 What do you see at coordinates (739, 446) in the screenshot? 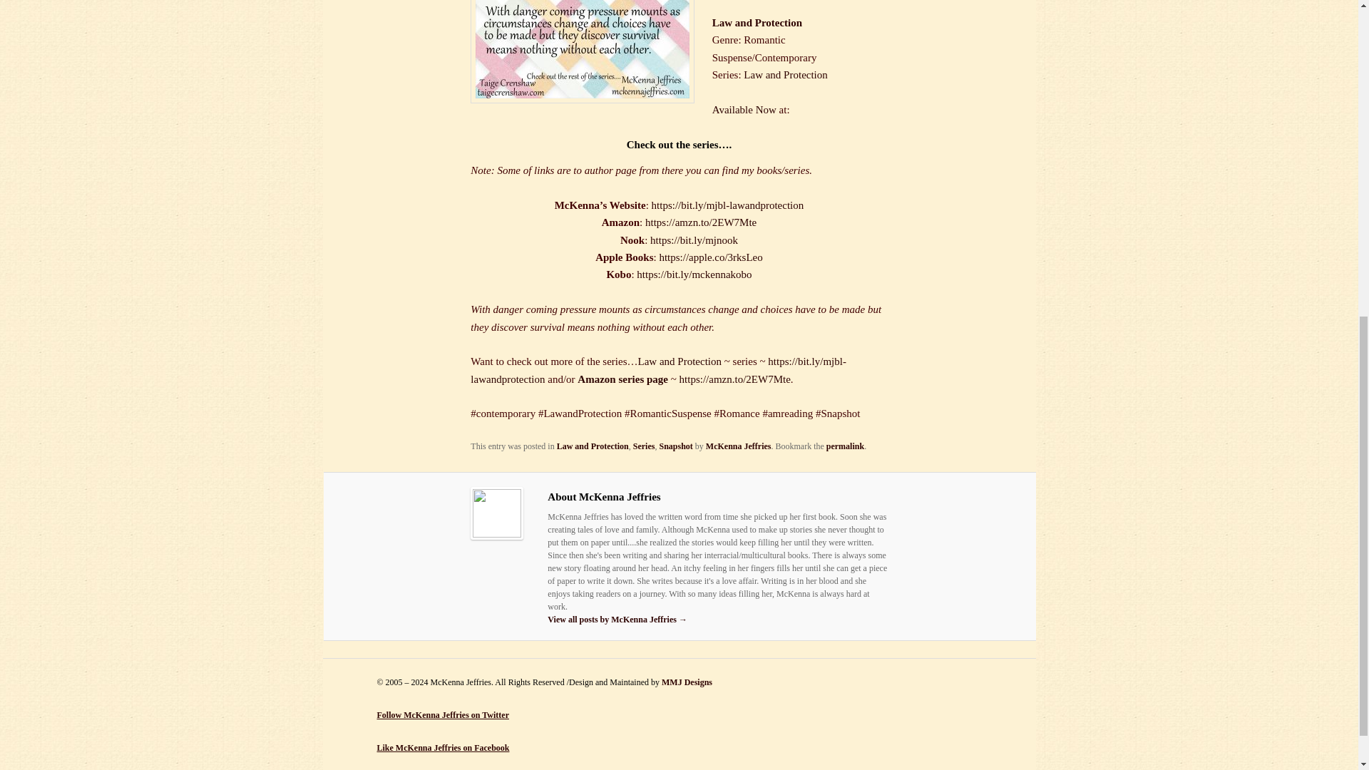
I see `McKenna Jeffries` at bounding box center [739, 446].